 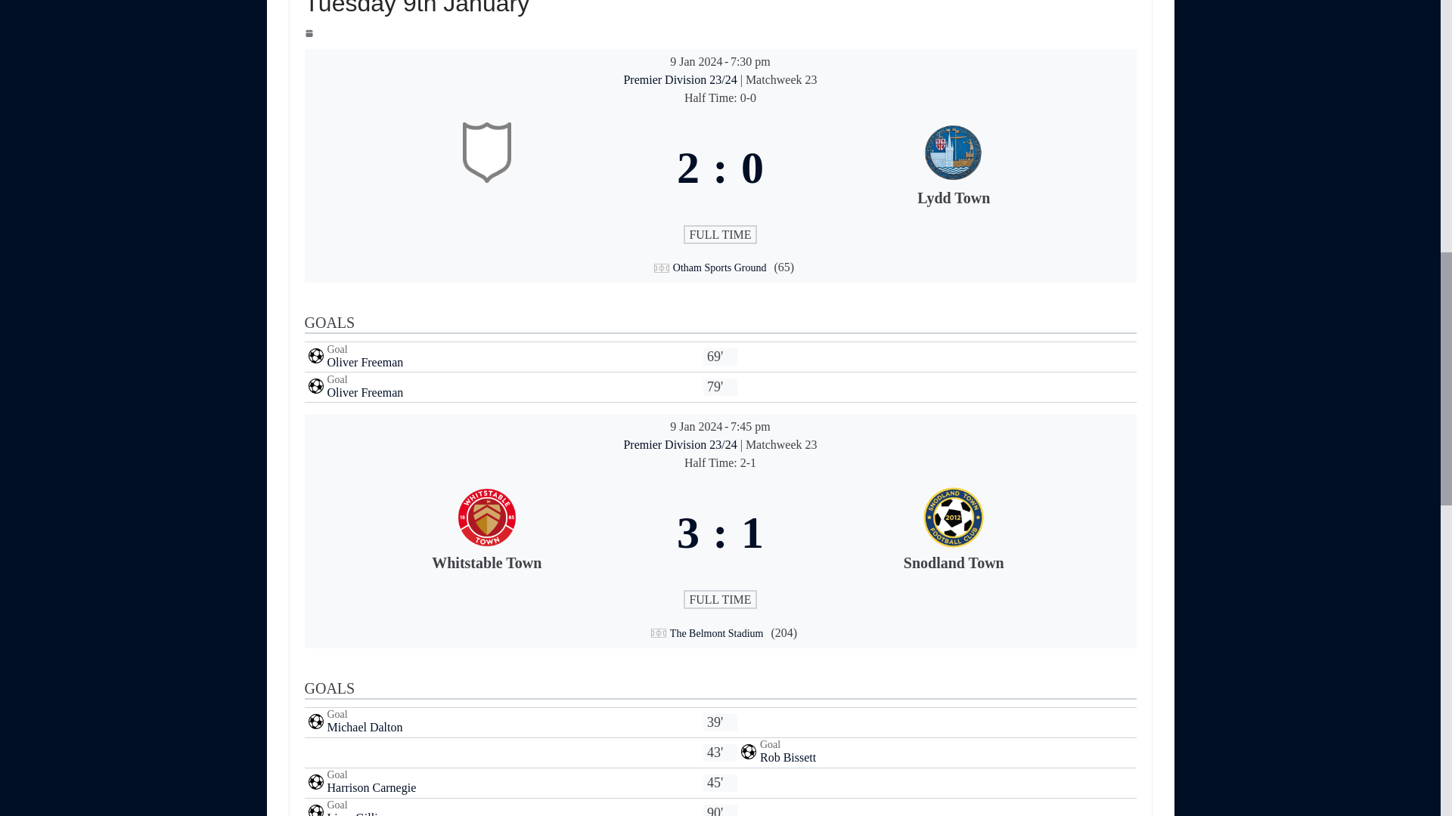 What do you see at coordinates (357, 813) in the screenshot?
I see `Liam Gillies` at bounding box center [357, 813].